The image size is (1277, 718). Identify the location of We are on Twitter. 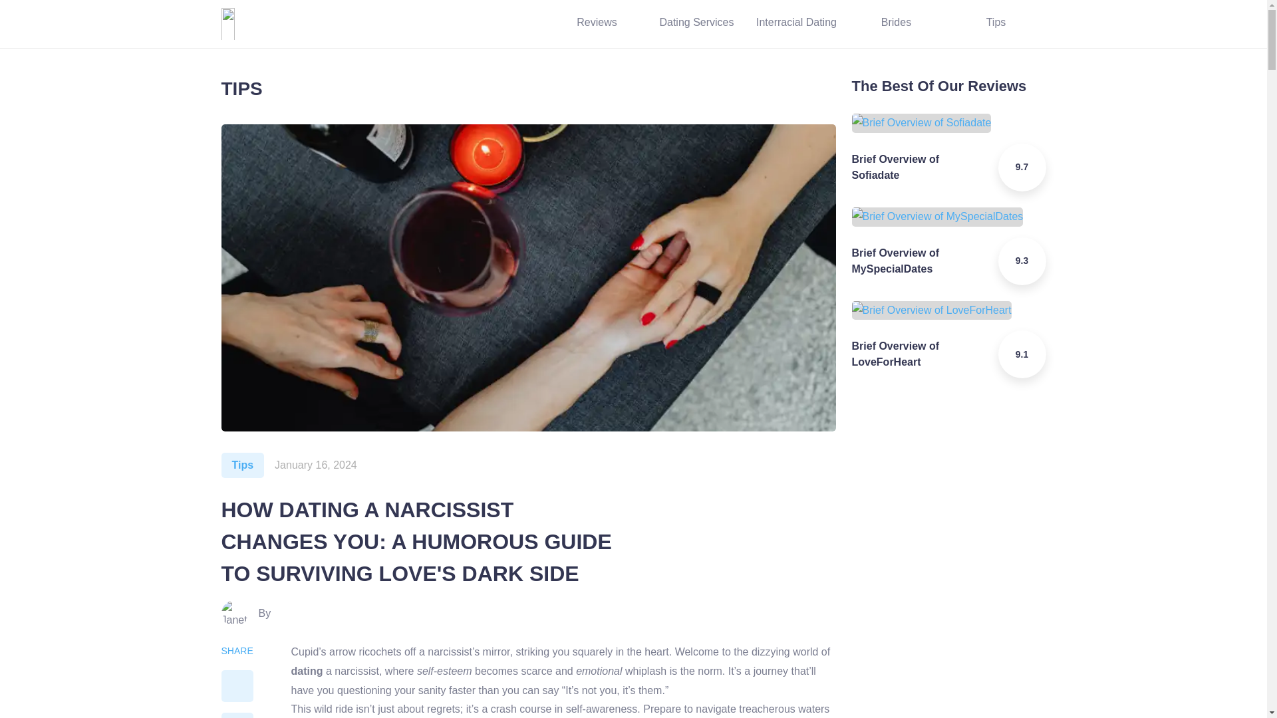
(446, 23).